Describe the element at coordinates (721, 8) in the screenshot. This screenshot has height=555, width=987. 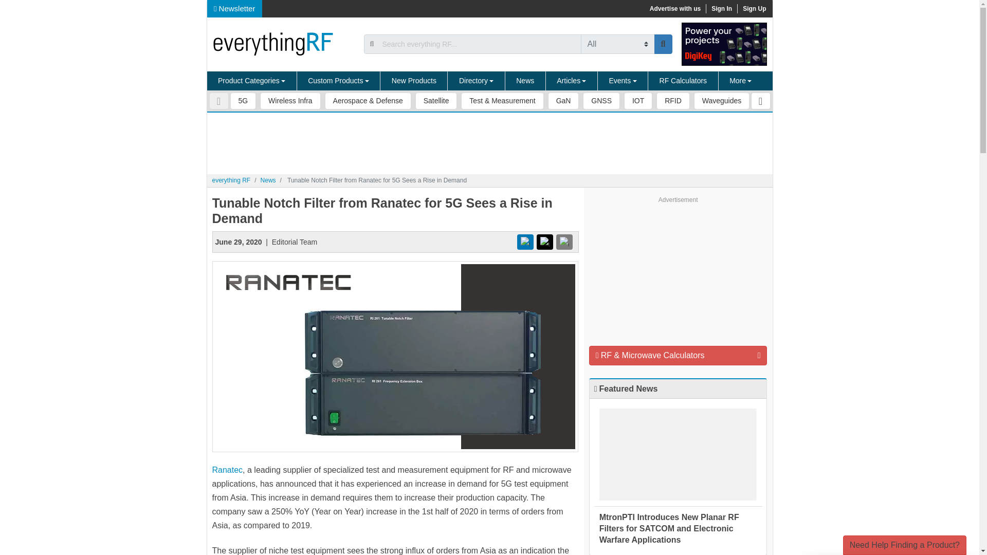
I see `Sign In` at that location.